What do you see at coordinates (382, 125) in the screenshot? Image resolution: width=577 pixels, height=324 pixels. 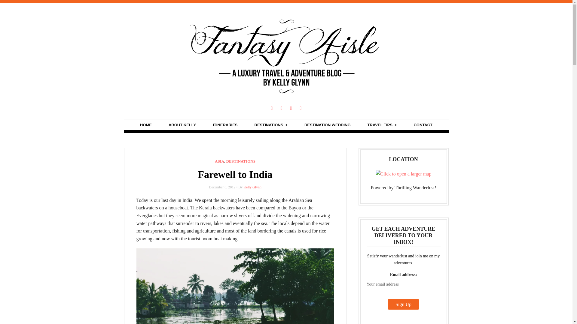 I see `TRAVEL TIPS` at bounding box center [382, 125].